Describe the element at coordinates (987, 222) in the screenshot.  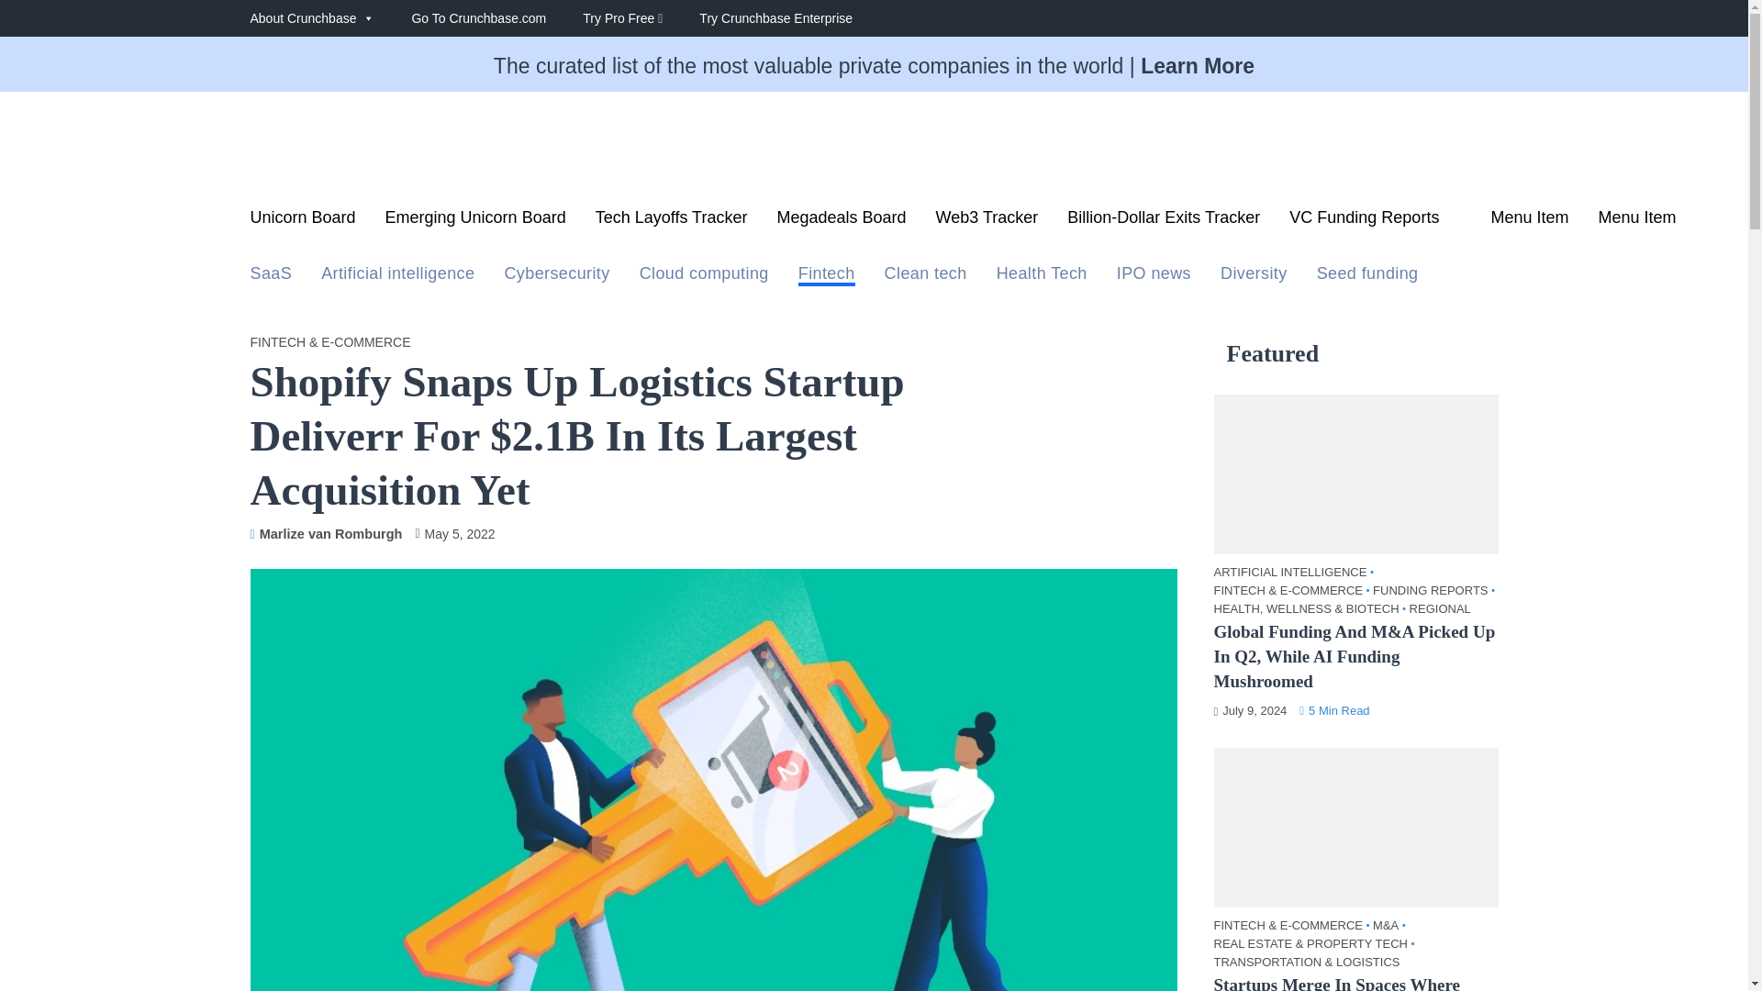
I see `Web3 Tracker` at that location.